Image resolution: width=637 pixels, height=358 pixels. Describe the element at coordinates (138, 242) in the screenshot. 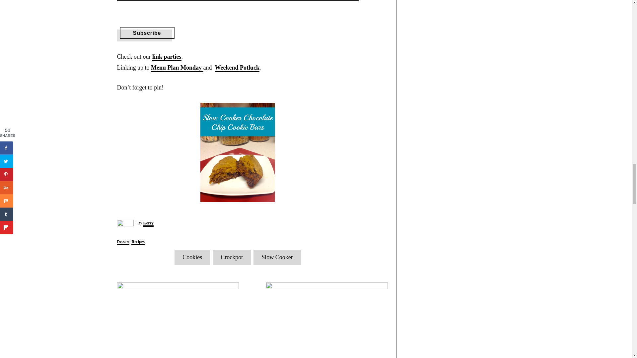

I see `Recipes` at that location.